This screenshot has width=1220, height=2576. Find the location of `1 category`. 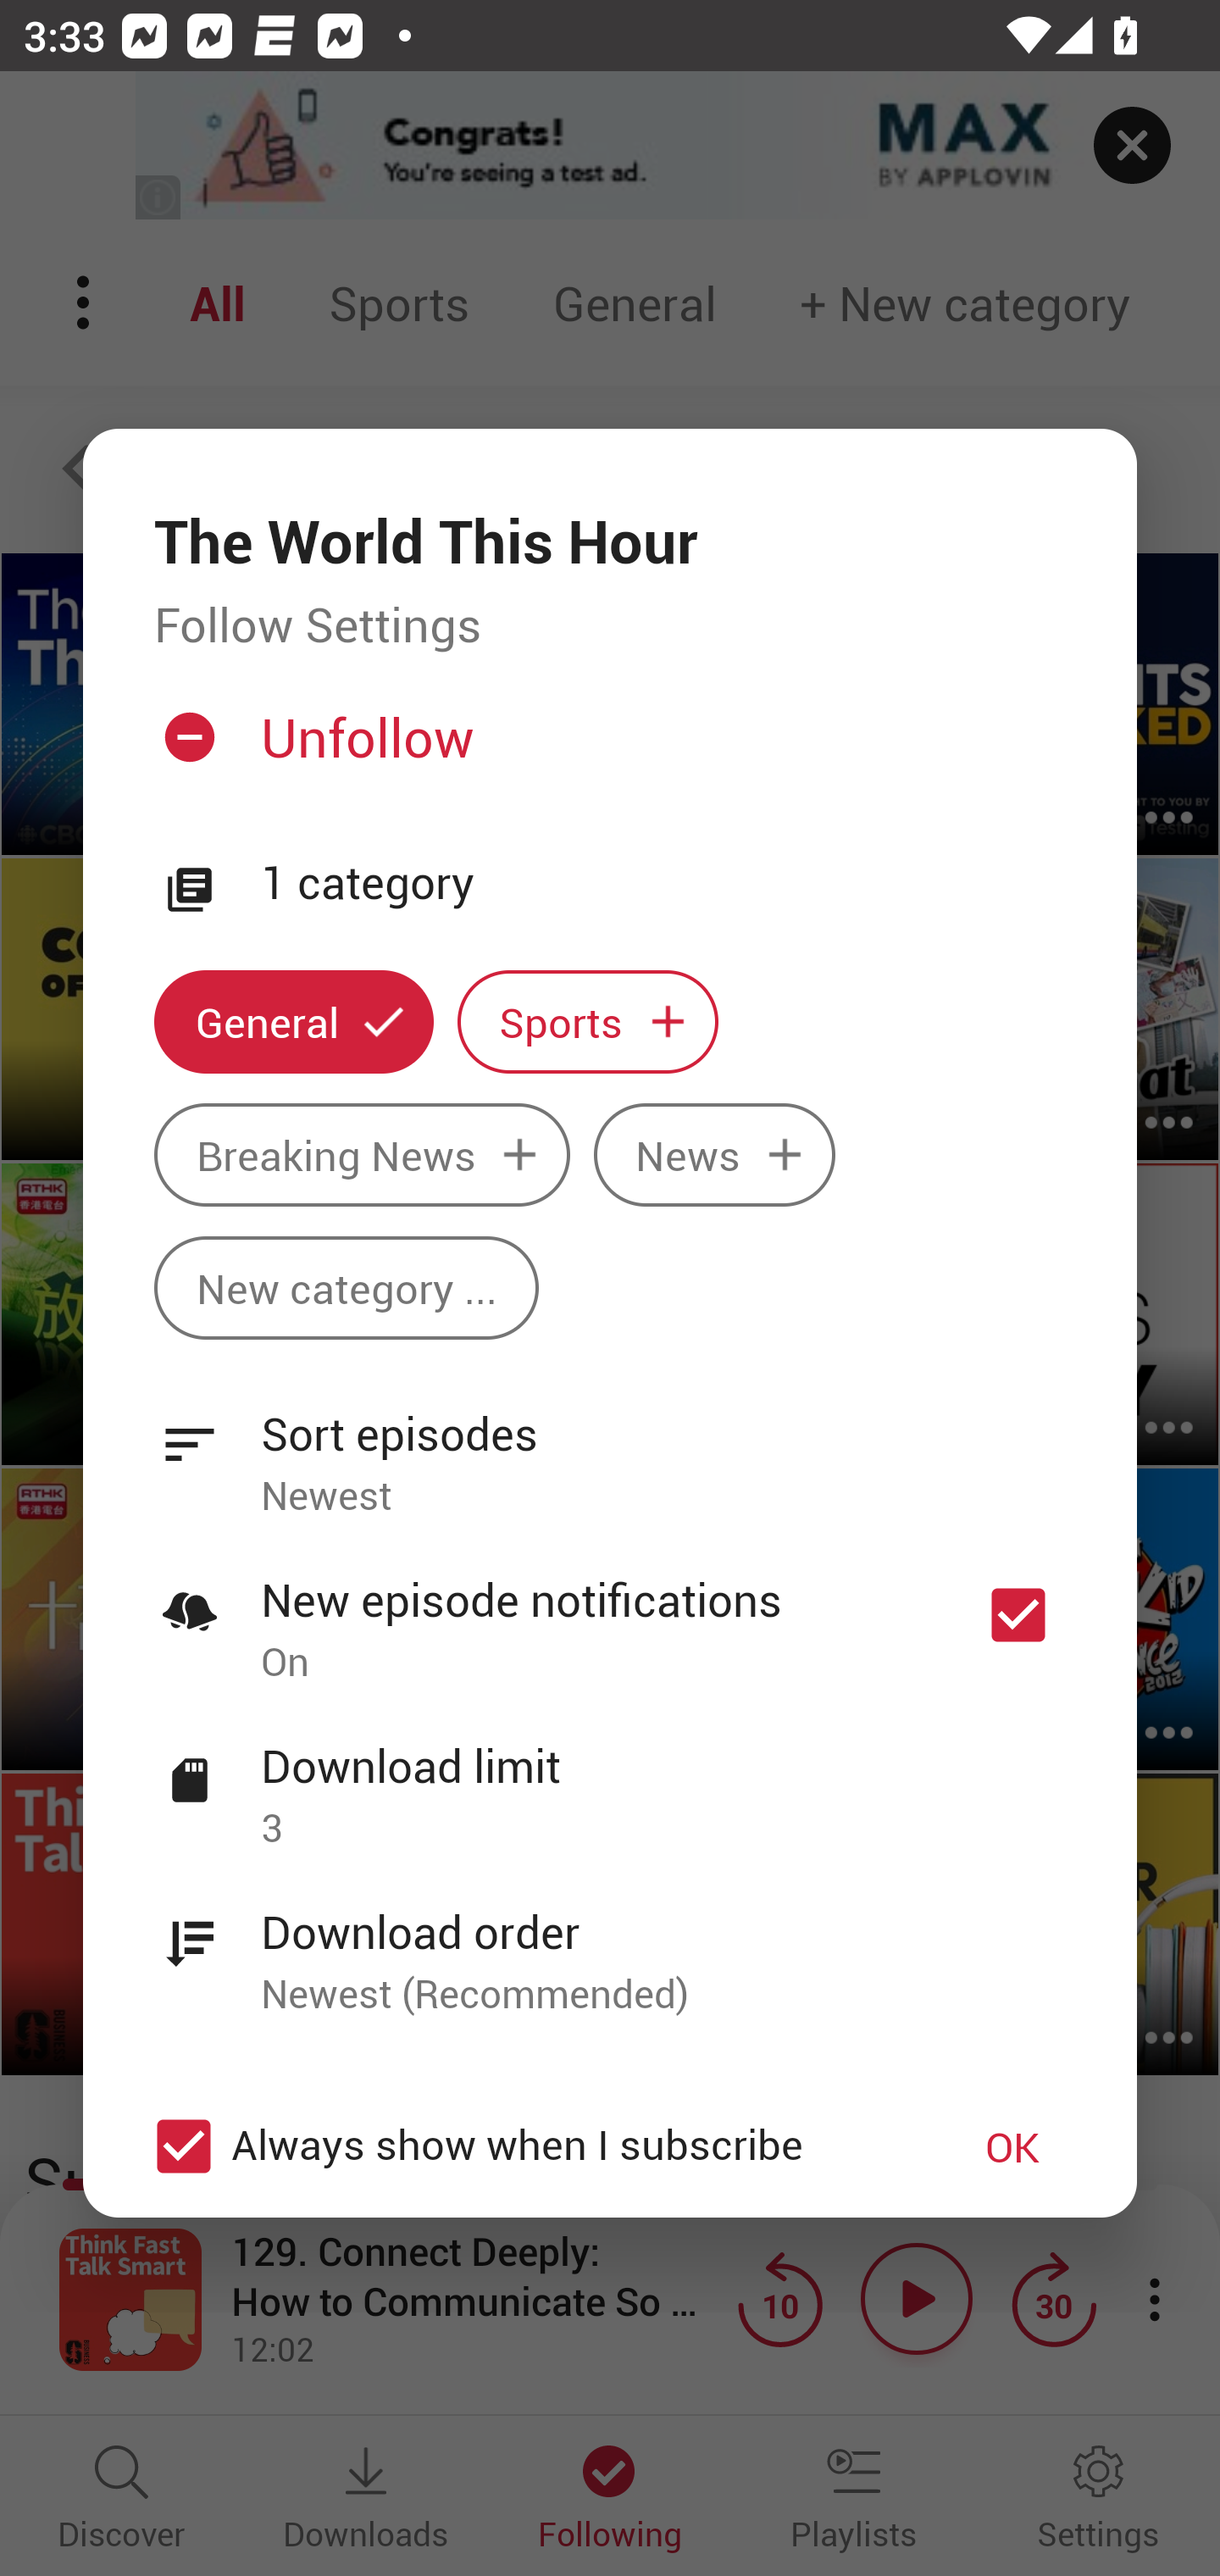

1 category is located at coordinates (663, 883).